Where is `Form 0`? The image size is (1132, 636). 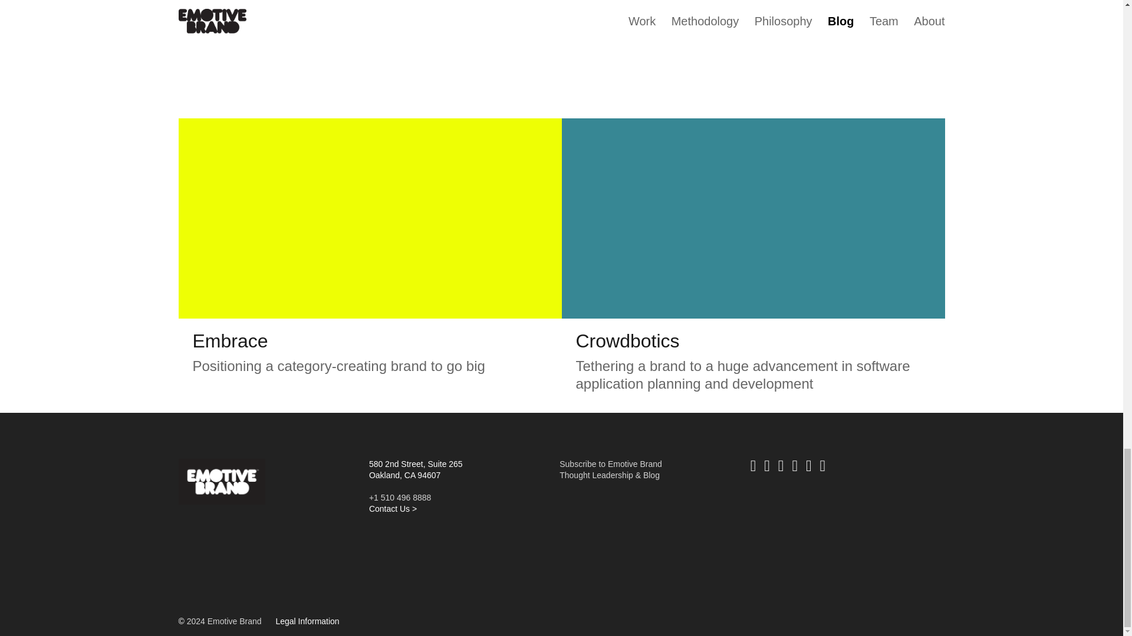 Form 0 is located at coordinates (647, 550).